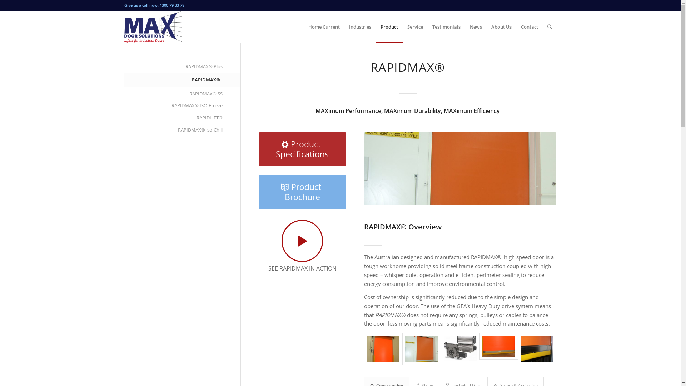 This screenshot has width=686, height=386. What do you see at coordinates (389, 27) in the screenshot?
I see `Product` at bounding box center [389, 27].